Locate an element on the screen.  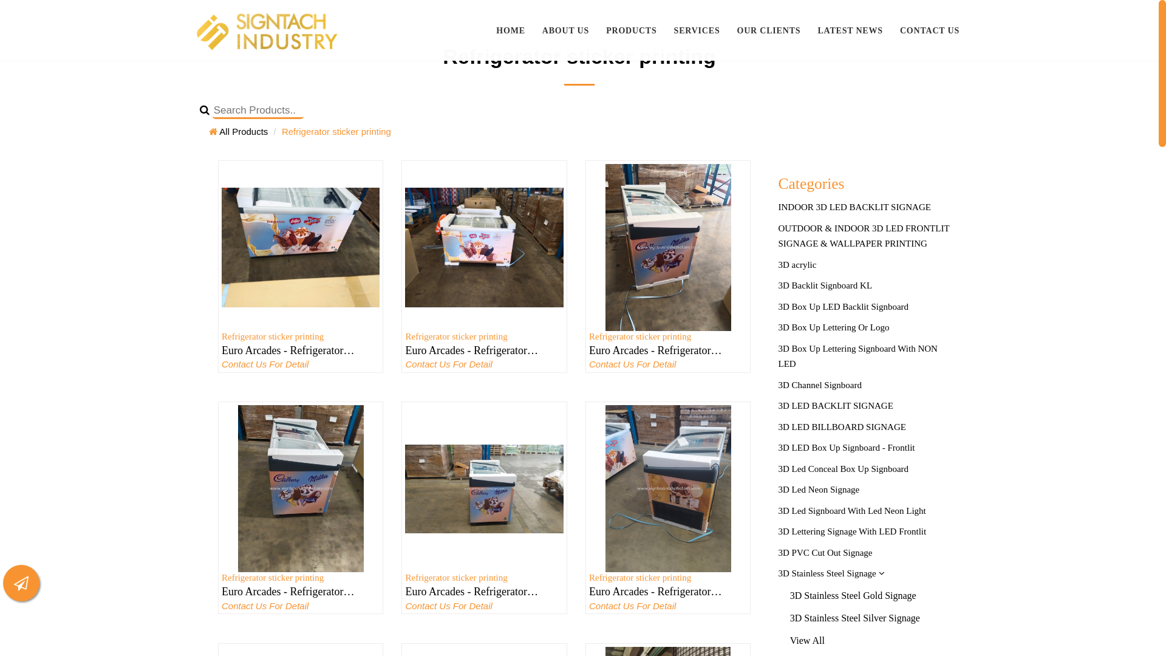
Euro Arcades - Refrigerator Sticker is located at coordinates (668, 248).